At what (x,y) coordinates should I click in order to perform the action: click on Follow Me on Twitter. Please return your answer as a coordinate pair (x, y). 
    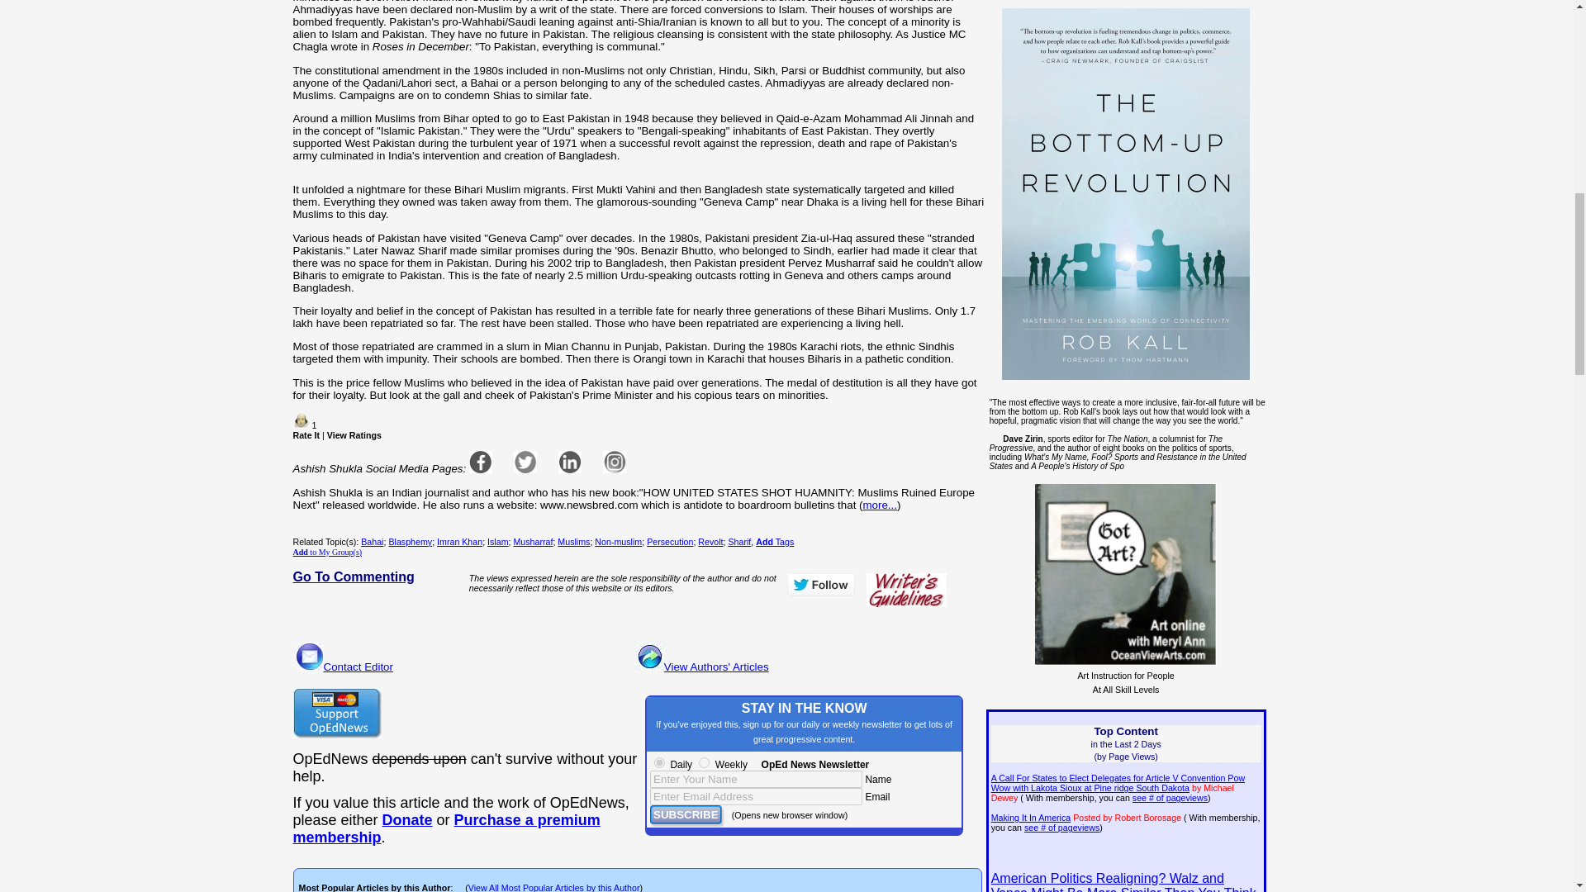
    Looking at the image, I should click on (820, 585).